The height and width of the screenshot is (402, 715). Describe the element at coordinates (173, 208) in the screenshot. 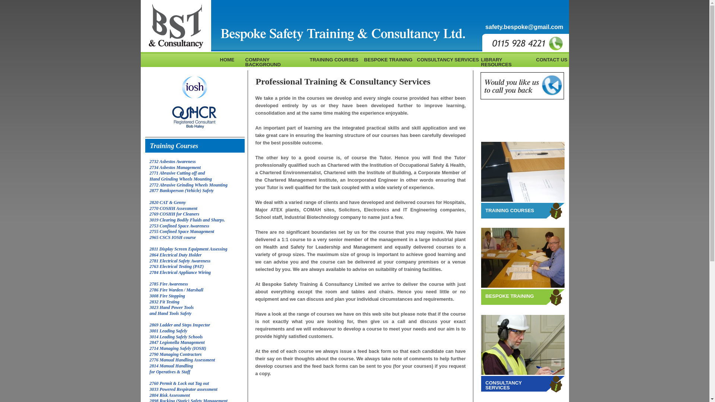

I see `2770 COSHH Assessment` at that location.